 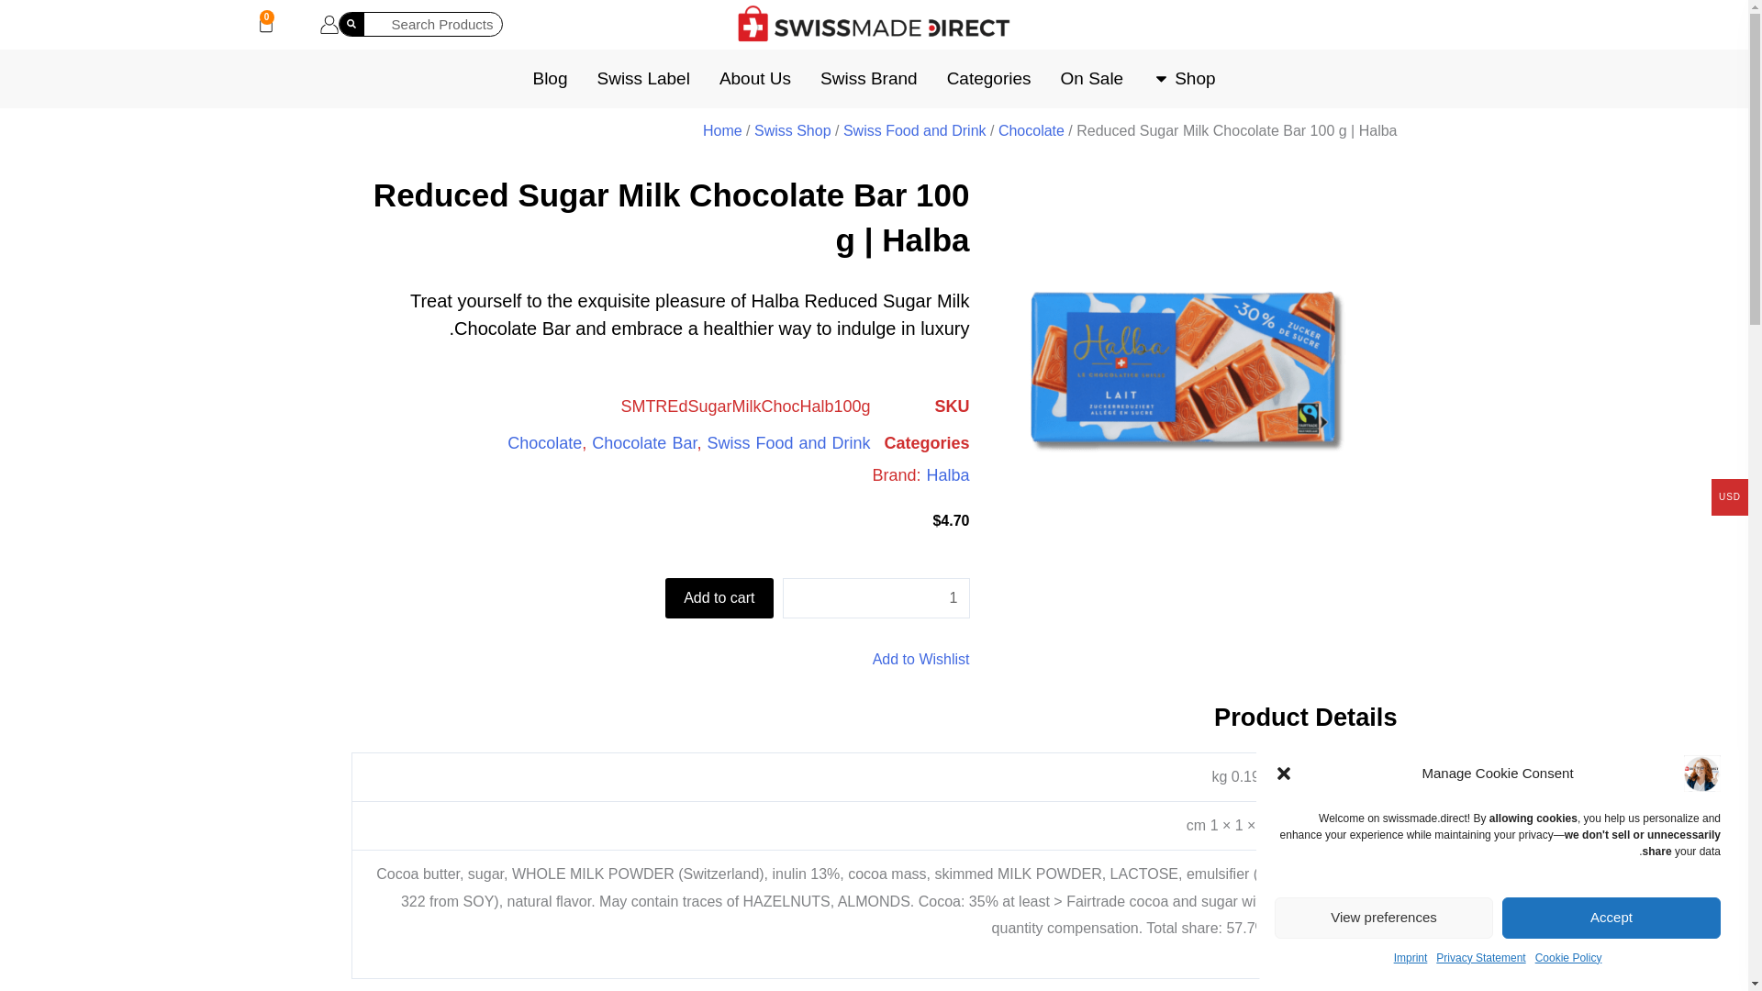 I want to click on Accept, so click(x=875, y=597).